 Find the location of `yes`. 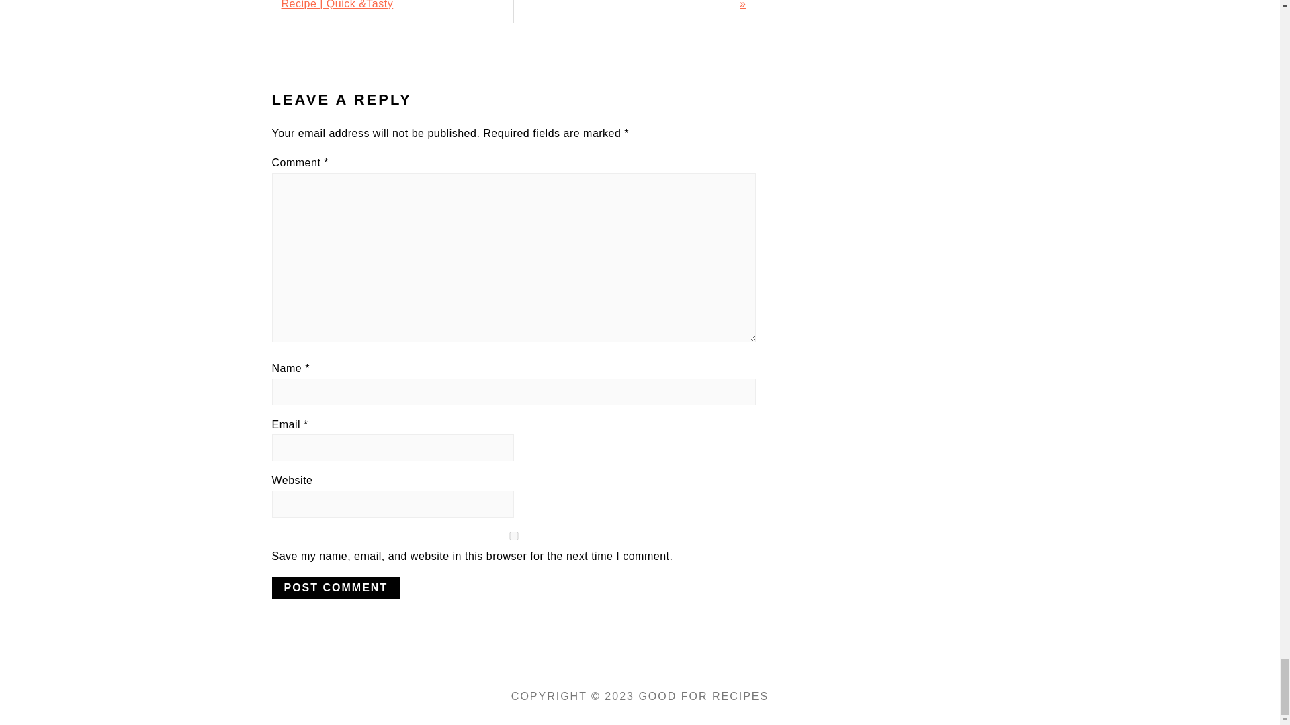

yes is located at coordinates (513, 536).